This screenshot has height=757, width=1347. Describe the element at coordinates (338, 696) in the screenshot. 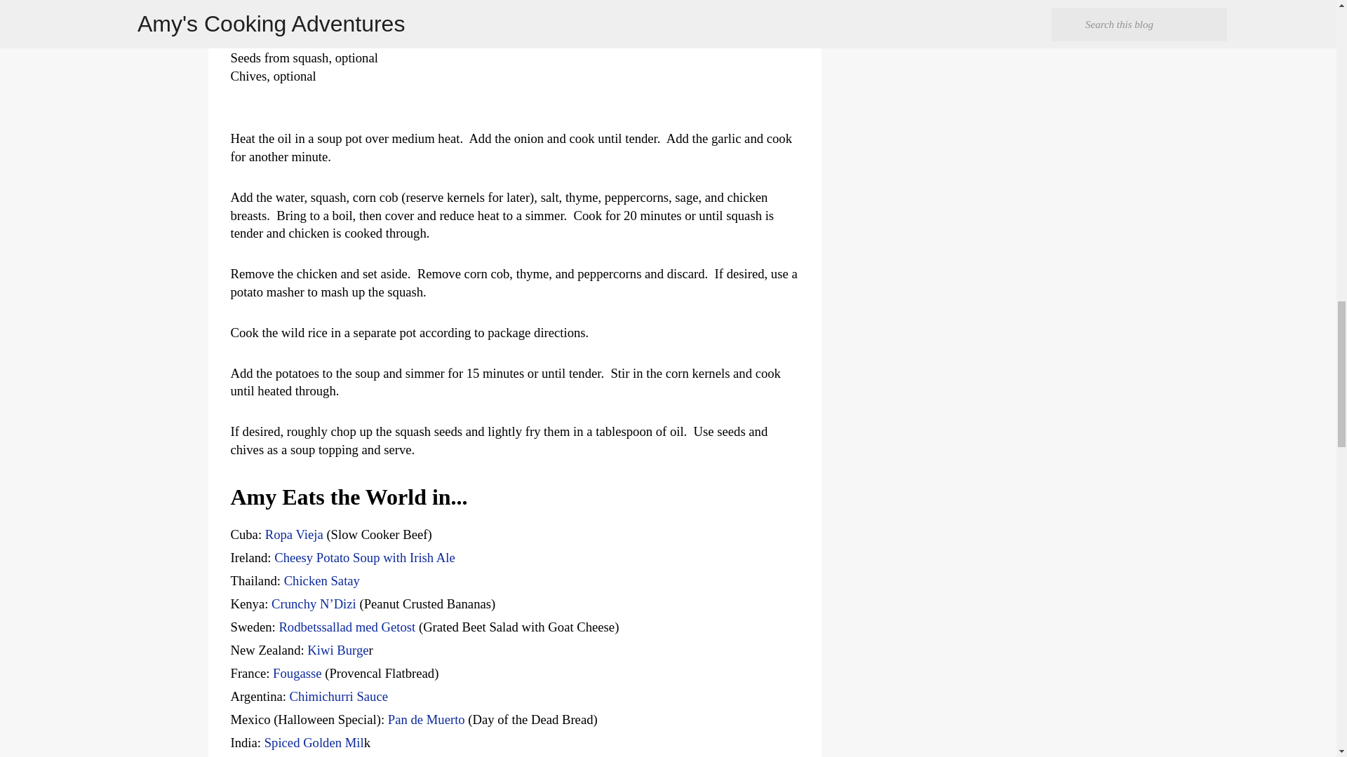

I see `Chimichurri Sauce` at that location.